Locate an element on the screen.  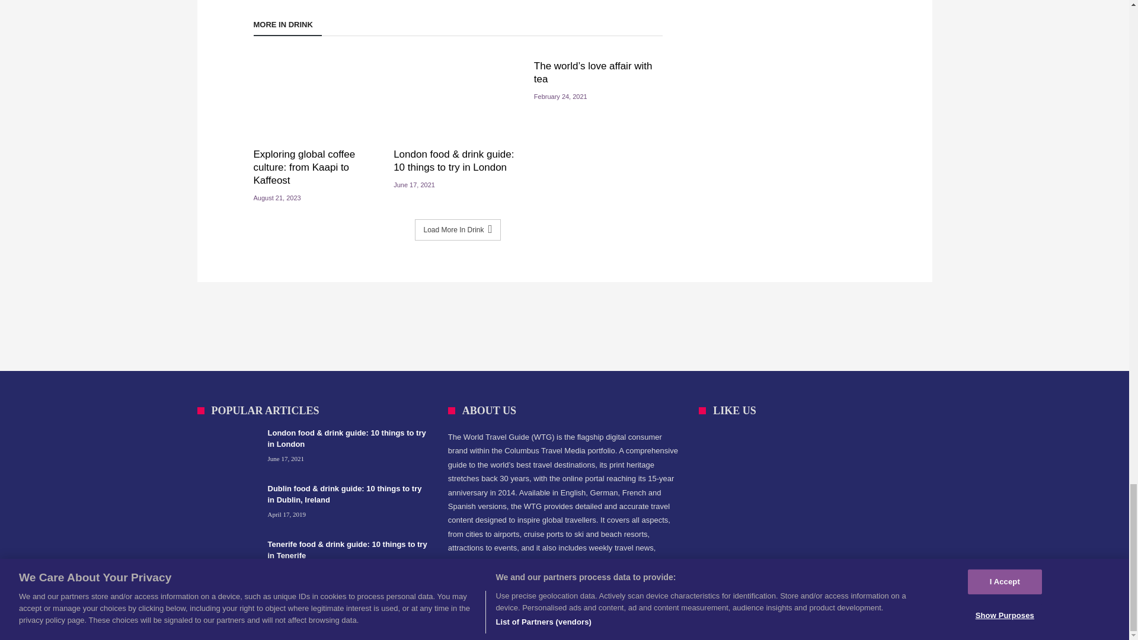
MORE IN DRINK is located at coordinates (288, 27).